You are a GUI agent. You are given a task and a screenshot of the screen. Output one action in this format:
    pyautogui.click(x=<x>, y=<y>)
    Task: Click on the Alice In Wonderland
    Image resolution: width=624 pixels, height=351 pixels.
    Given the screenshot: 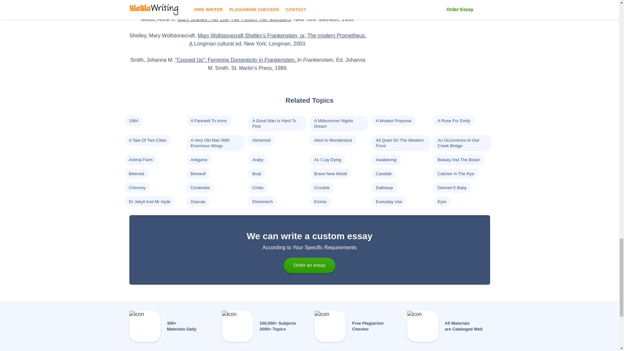 What is the action you would take?
    pyautogui.click(x=333, y=140)
    